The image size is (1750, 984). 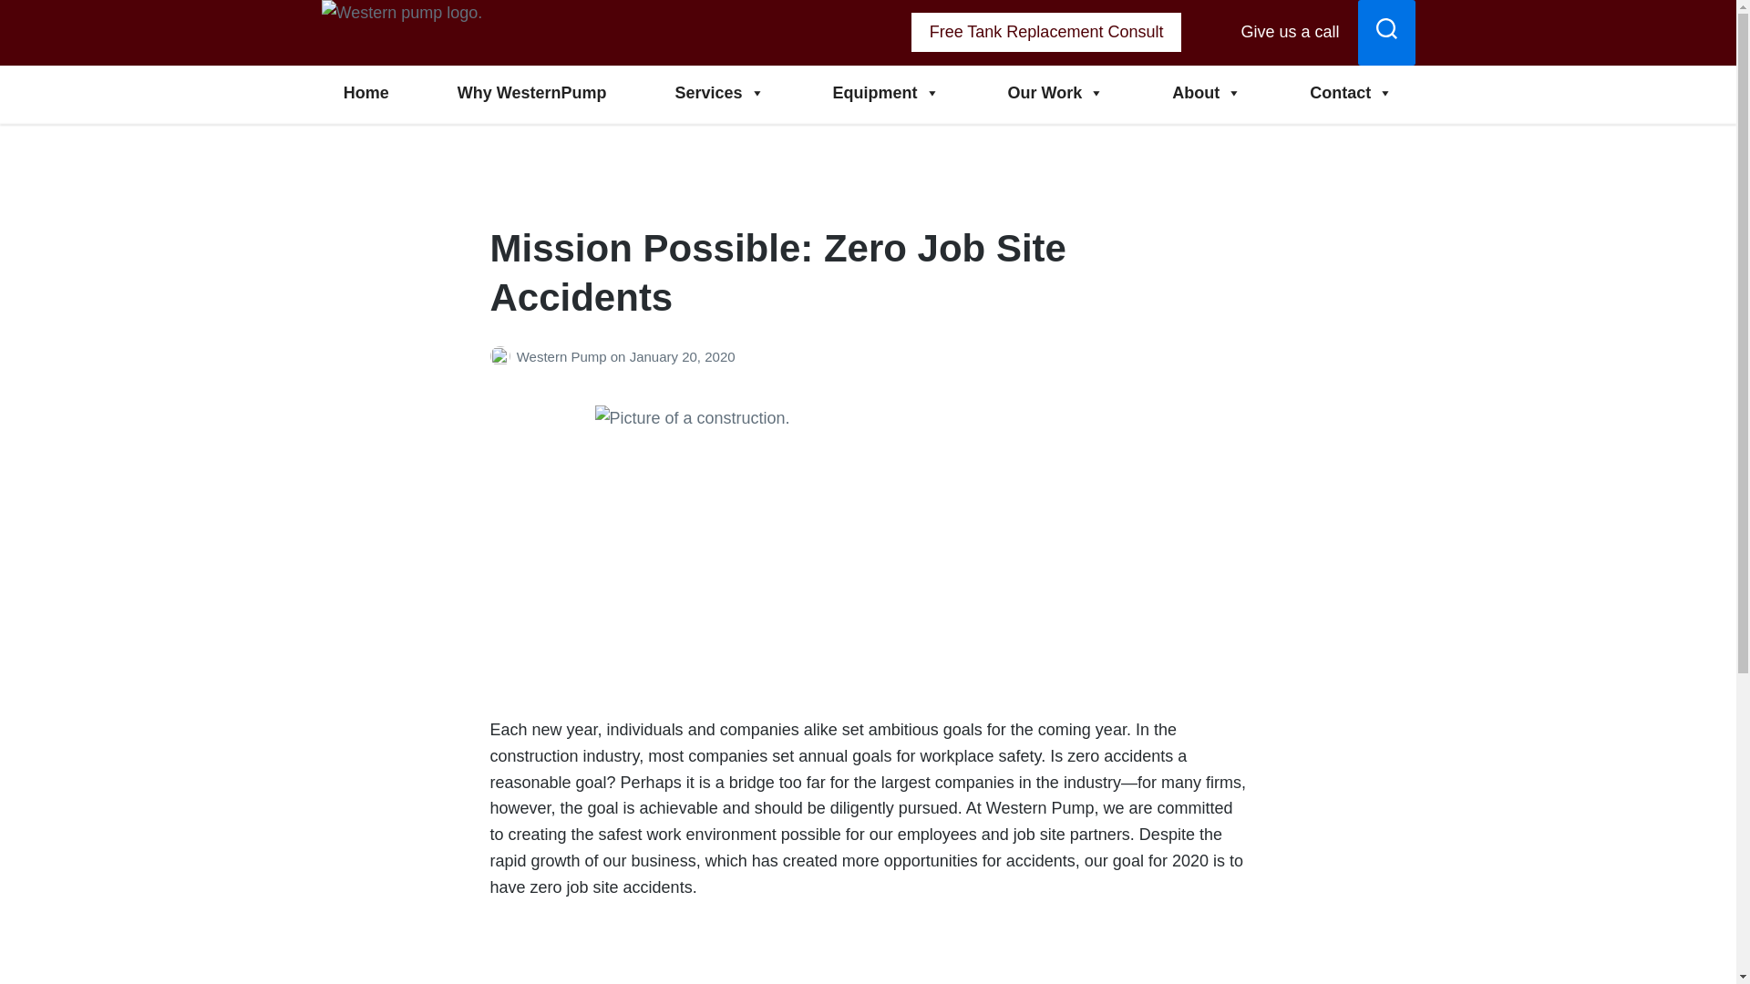 What do you see at coordinates (532, 93) in the screenshot?
I see `Why WesternPump` at bounding box center [532, 93].